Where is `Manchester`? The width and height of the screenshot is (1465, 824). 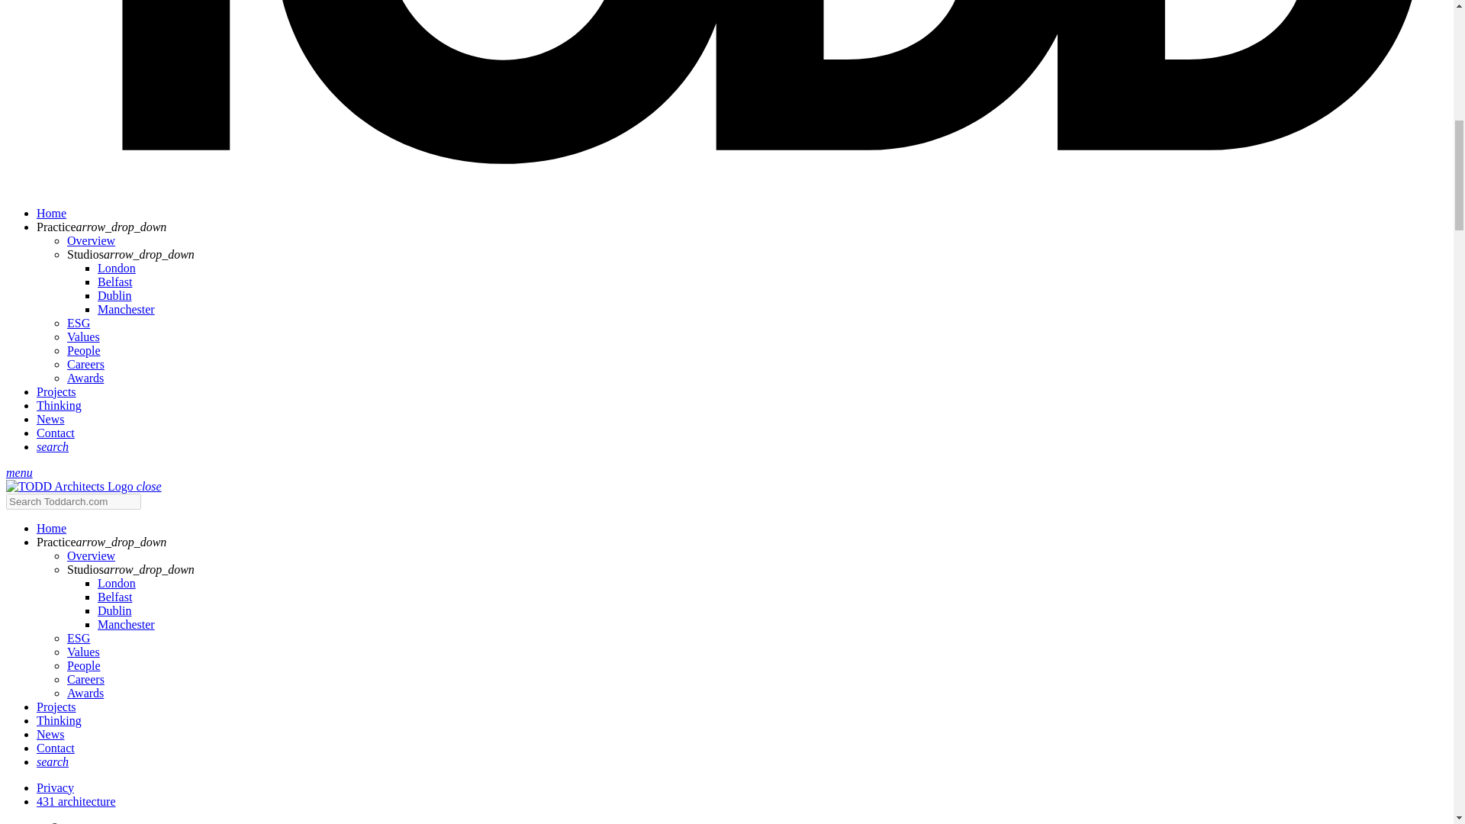
Manchester is located at coordinates (127, 308).